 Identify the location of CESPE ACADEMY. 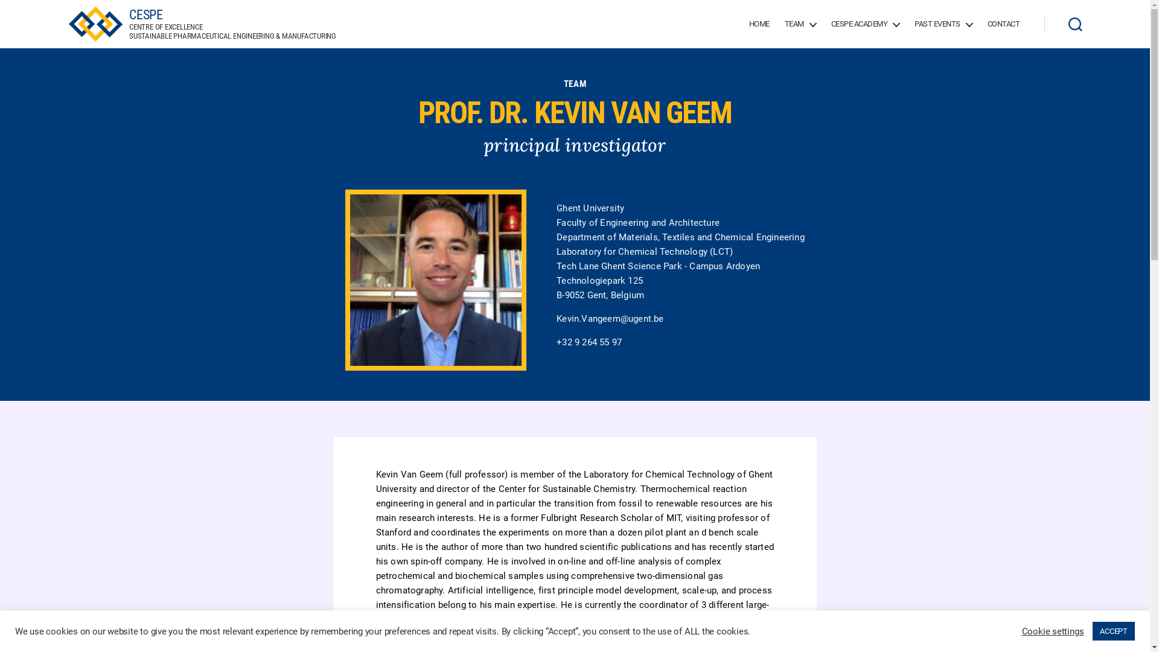
(866, 24).